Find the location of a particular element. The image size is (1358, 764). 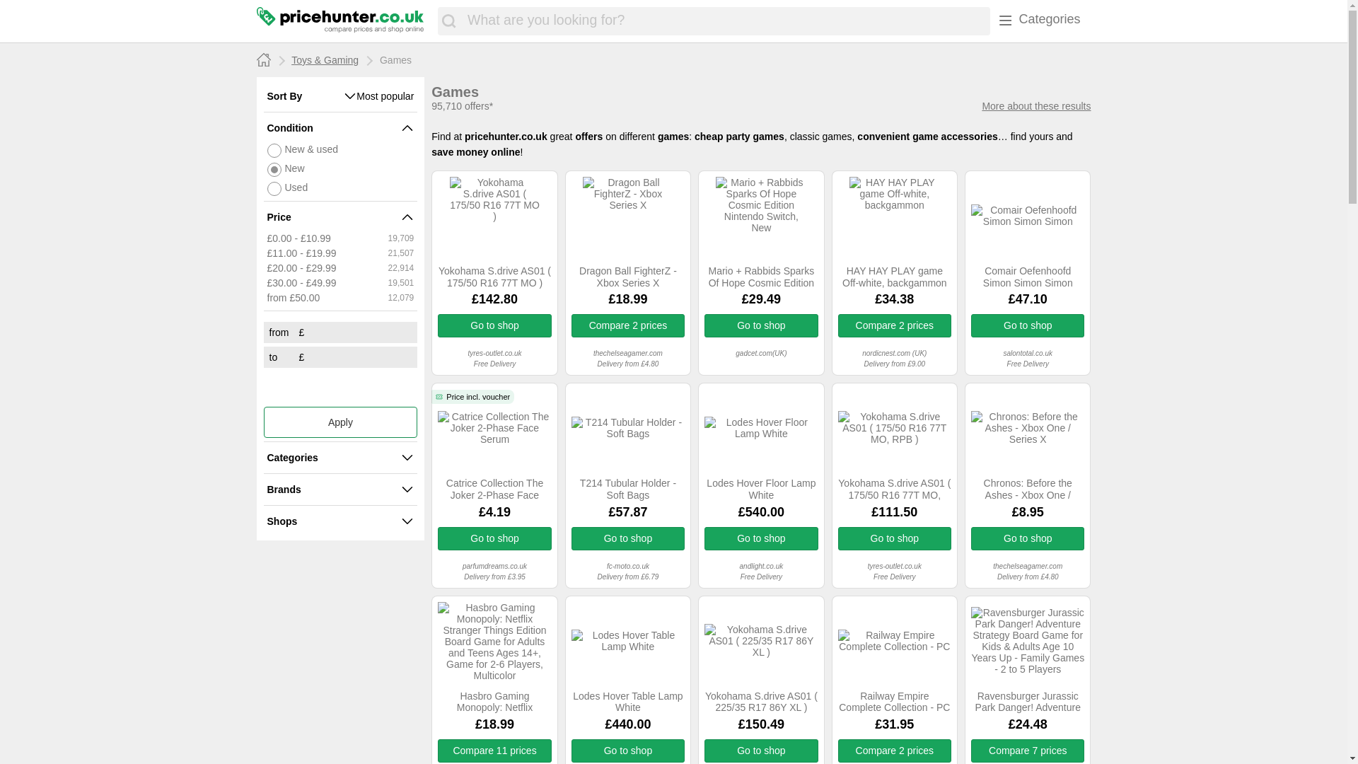

Lodes Hover Table Lamp White is located at coordinates (628, 702).